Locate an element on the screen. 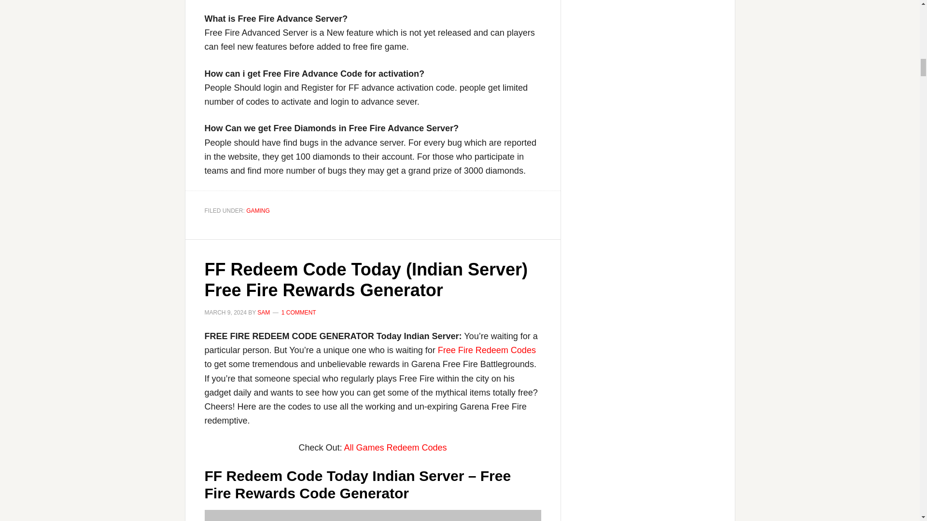 This screenshot has height=521, width=927. 1 COMMENT is located at coordinates (298, 313).